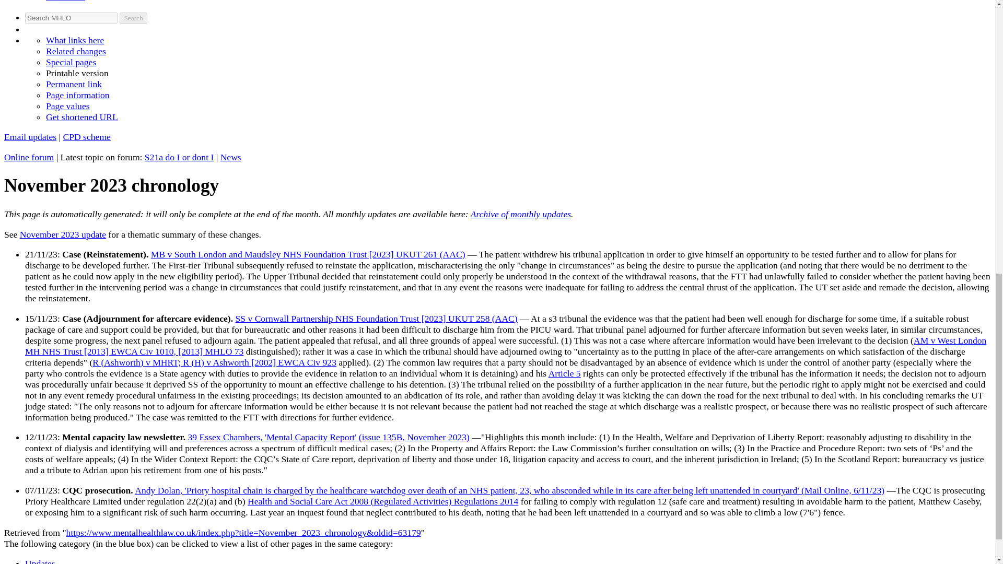 The image size is (1003, 564). Describe the element at coordinates (520, 214) in the screenshot. I see `Archive of monthly updates` at that location.